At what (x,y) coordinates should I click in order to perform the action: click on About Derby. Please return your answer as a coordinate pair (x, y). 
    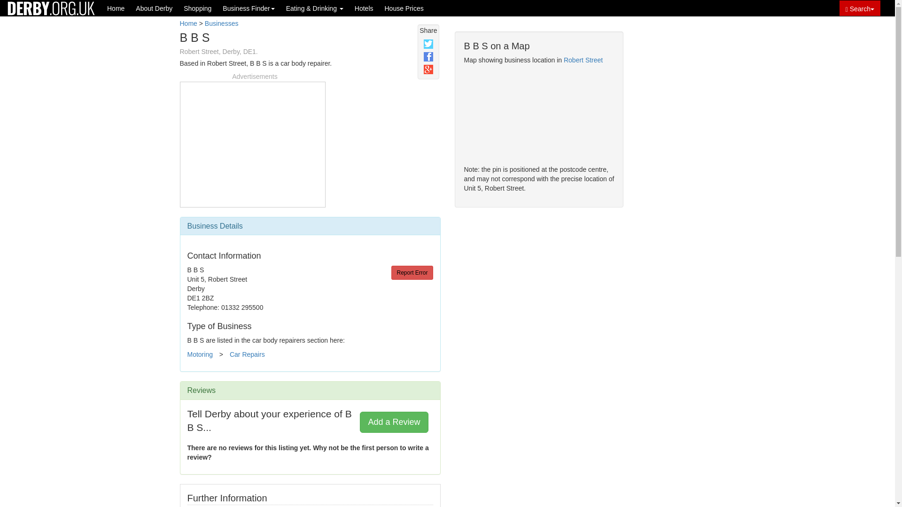
    Looking at the image, I should click on (154, 8).